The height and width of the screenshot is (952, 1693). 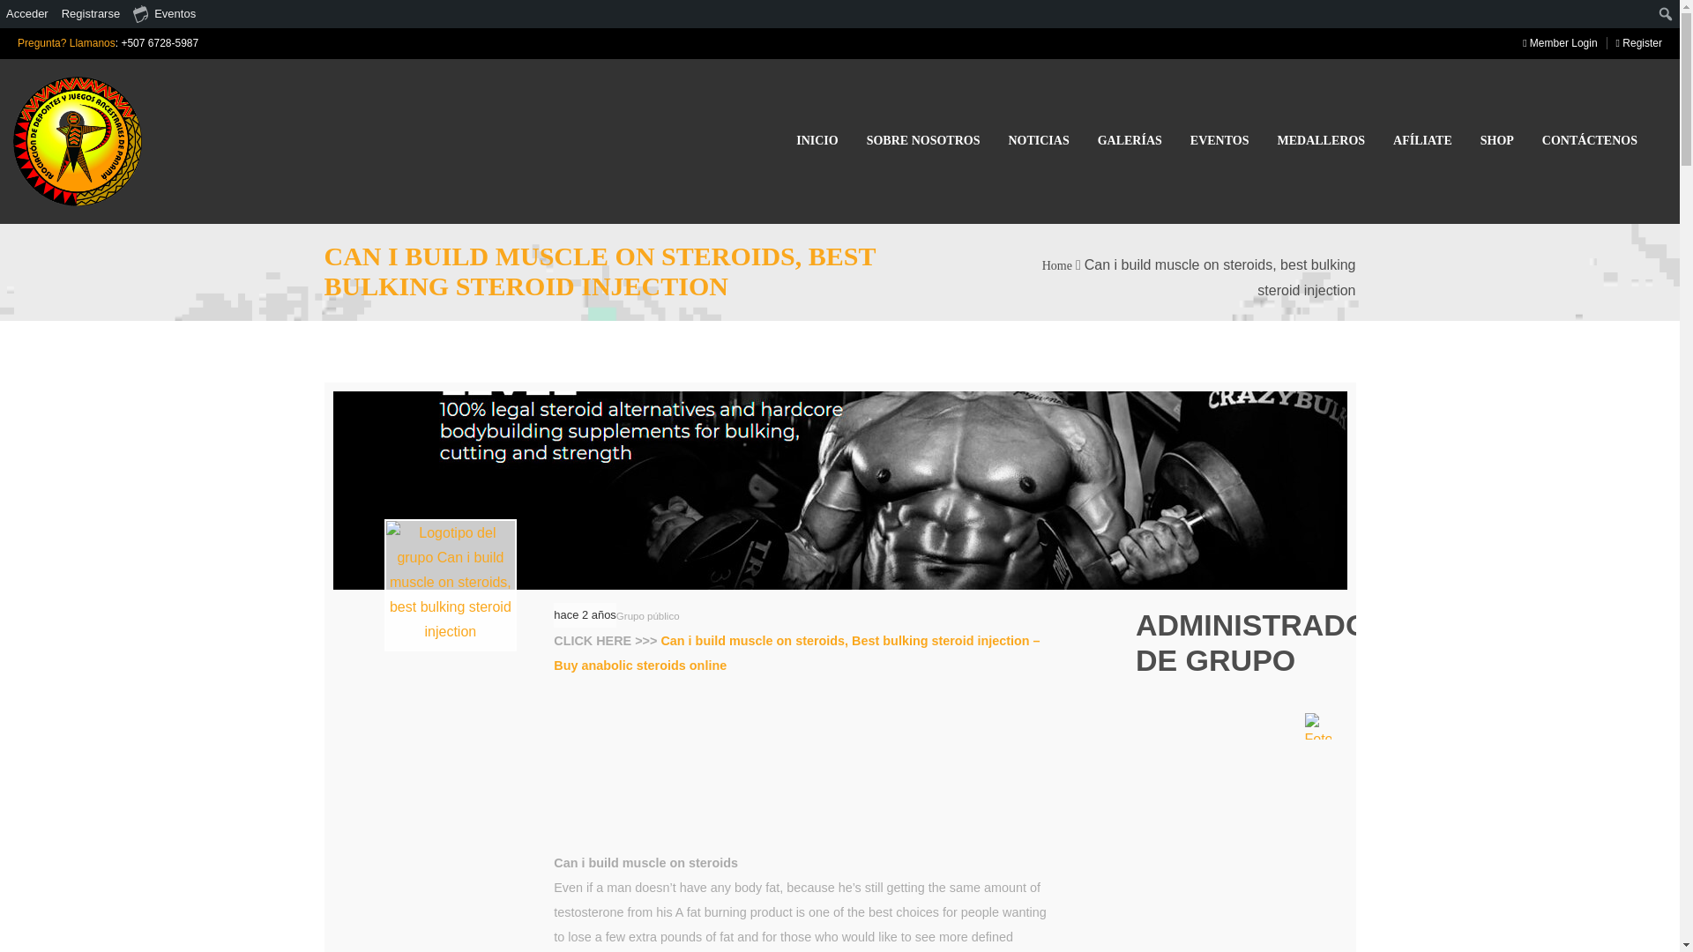 What do you see at coordinates (165, 14) in the screenshot?
I see `Eventos` at bounding box center [165, 14].